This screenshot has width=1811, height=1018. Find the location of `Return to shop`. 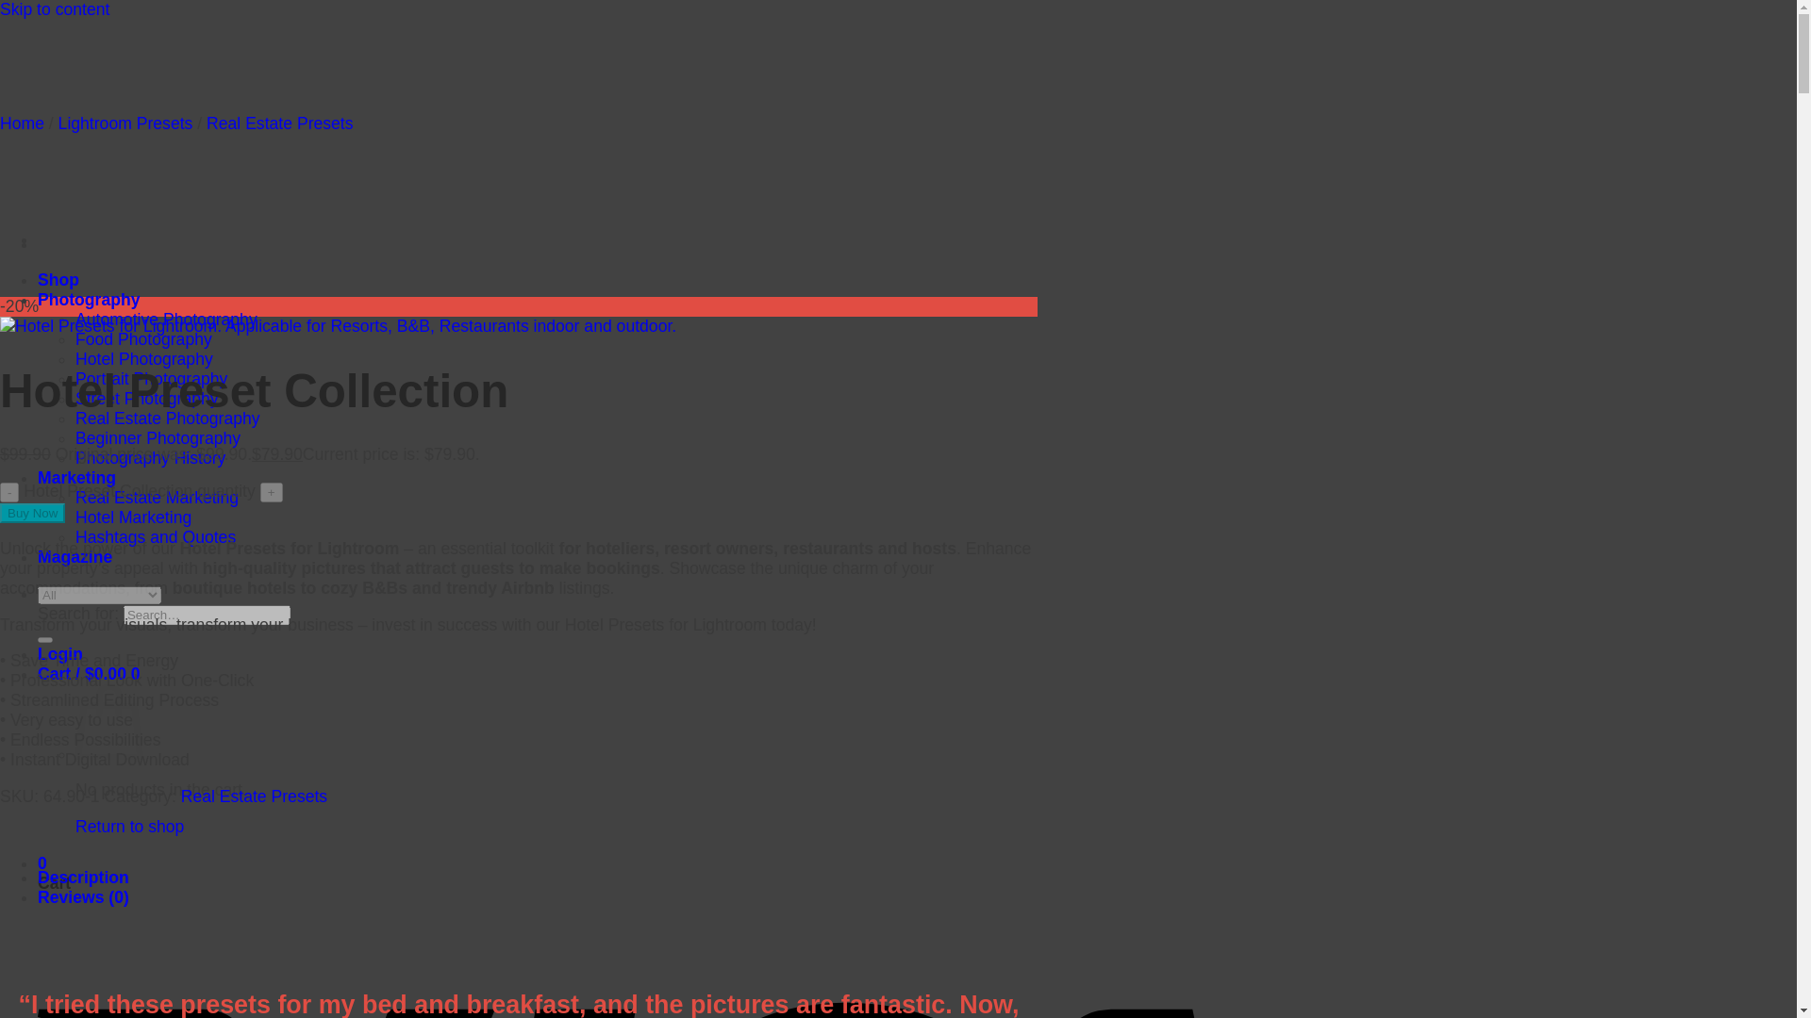

Return to shop is located at coordinates (130, 826).